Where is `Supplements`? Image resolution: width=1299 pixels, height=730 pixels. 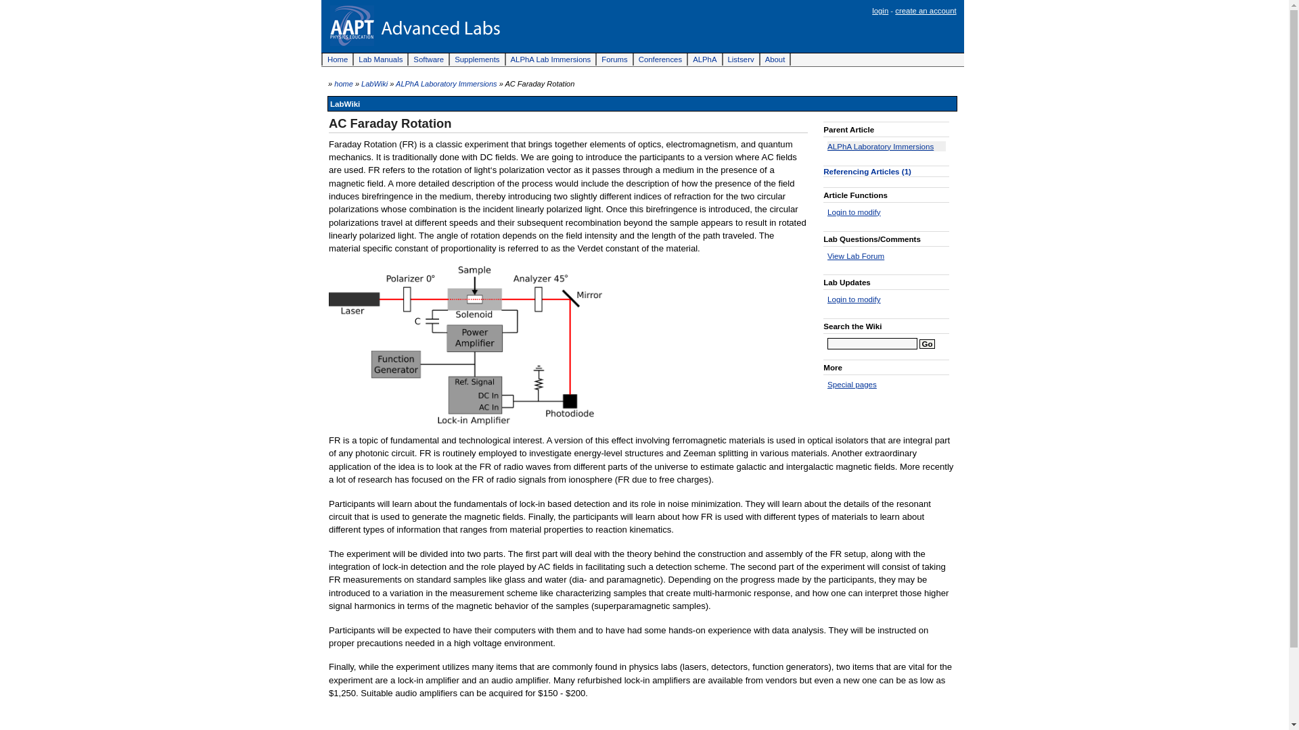 Supplements is located at coordinates (477, 59).